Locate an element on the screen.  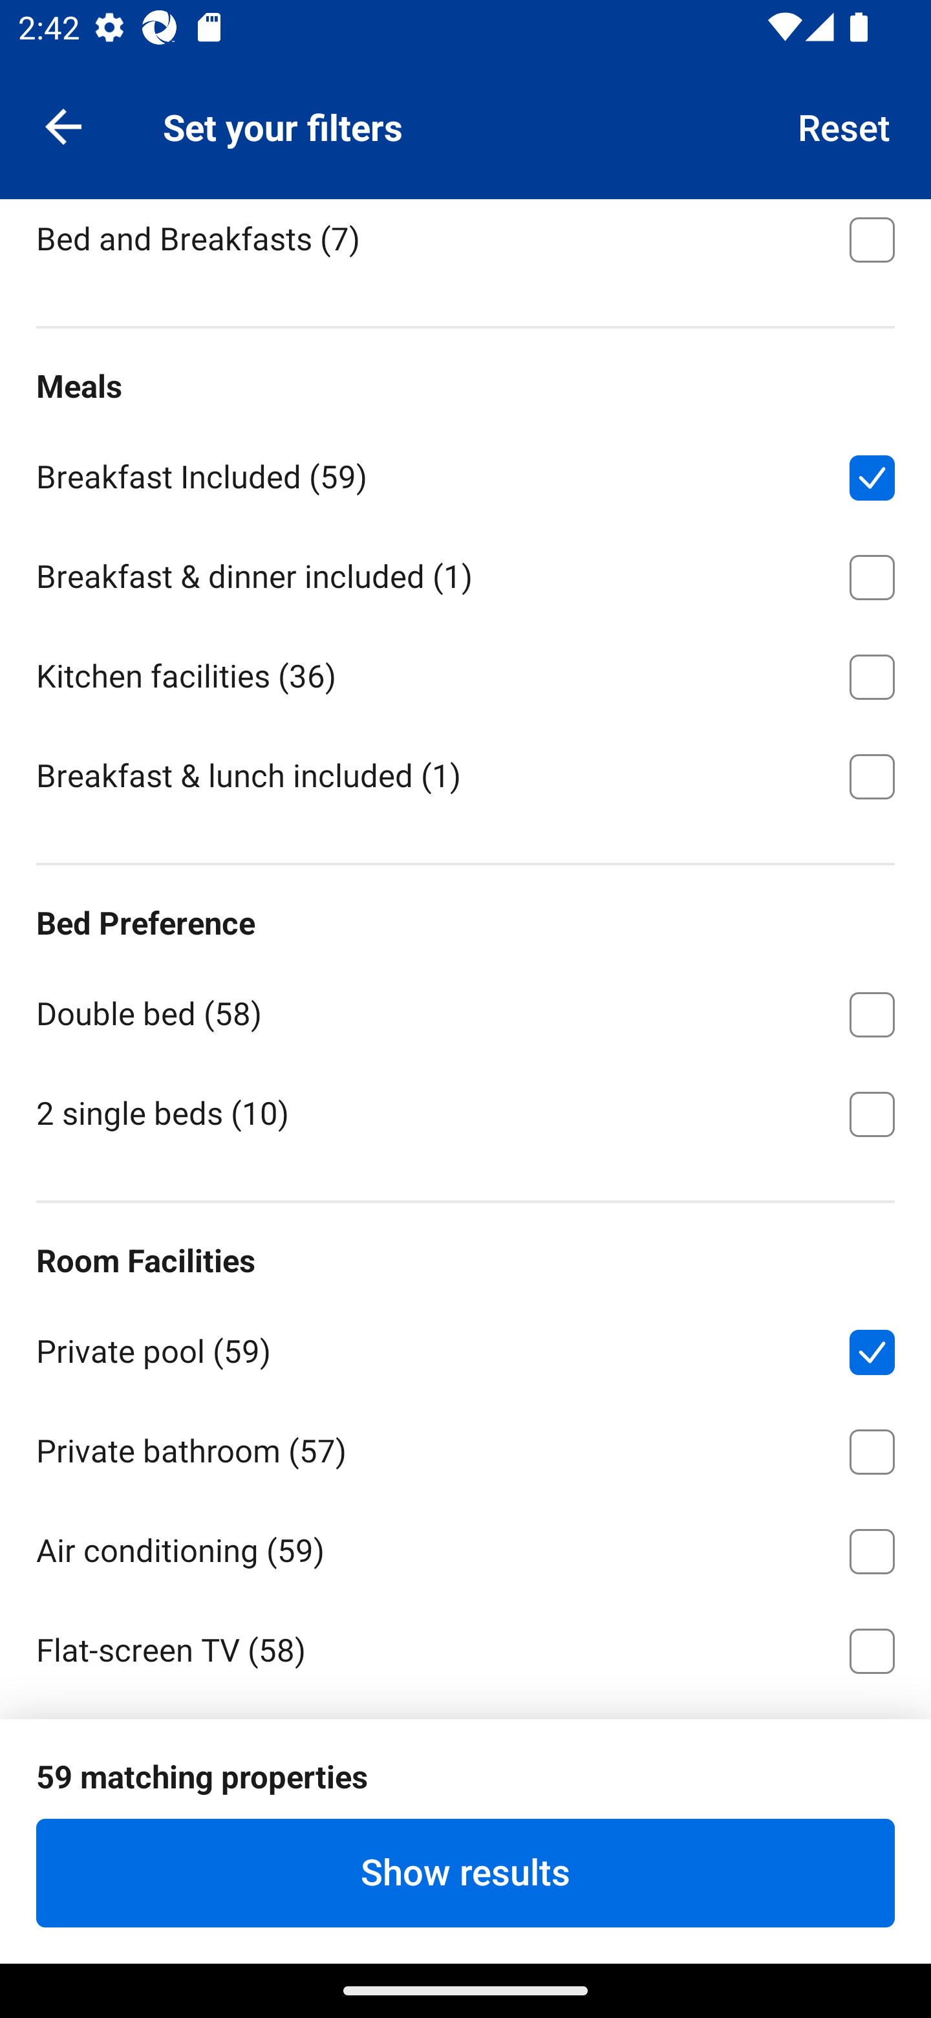
Private pool ⁦(59) is located at coordinates (465, 1348).